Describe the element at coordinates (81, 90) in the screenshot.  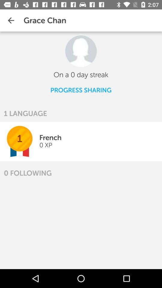
I see `flip until progress sharing icon` at that location.